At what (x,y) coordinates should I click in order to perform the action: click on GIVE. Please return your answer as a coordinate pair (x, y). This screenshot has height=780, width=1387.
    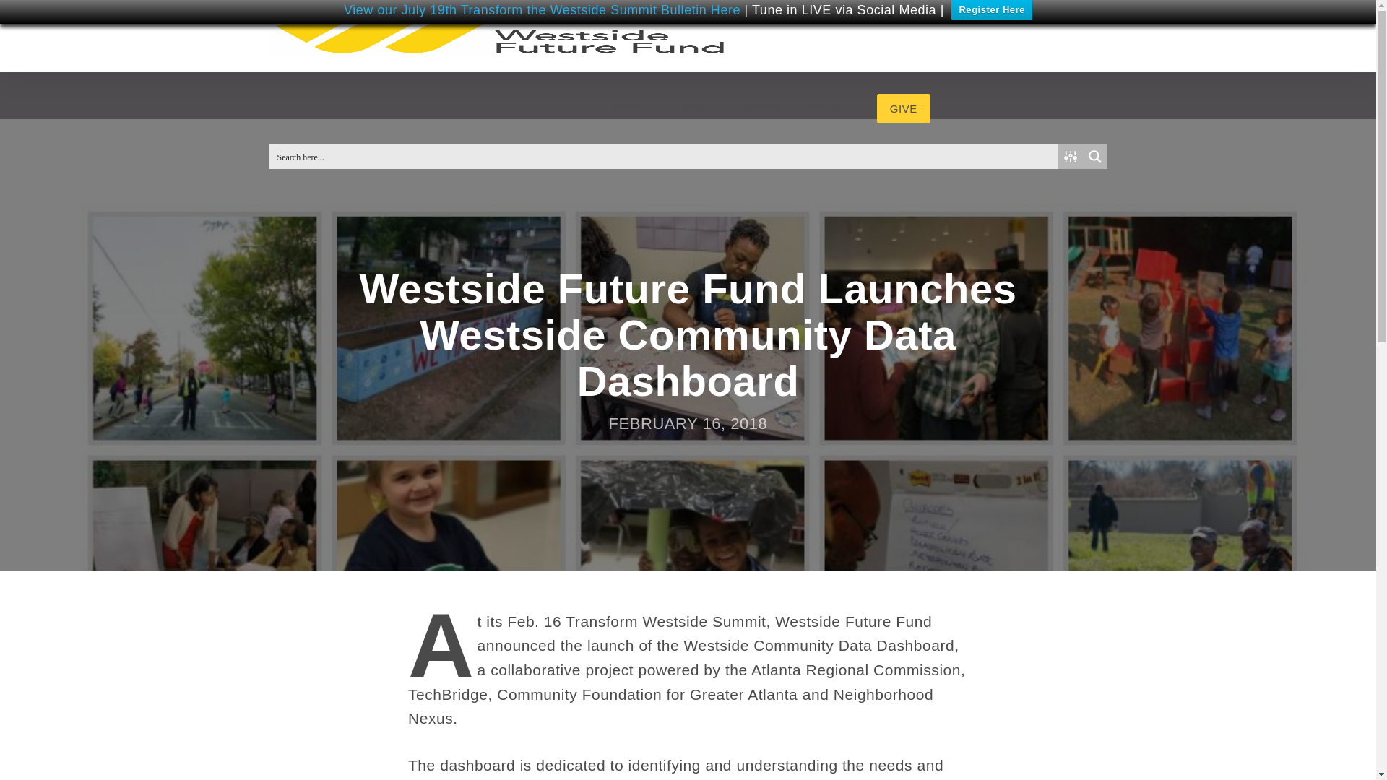
    Looking at the image, I should click on (903, 108).